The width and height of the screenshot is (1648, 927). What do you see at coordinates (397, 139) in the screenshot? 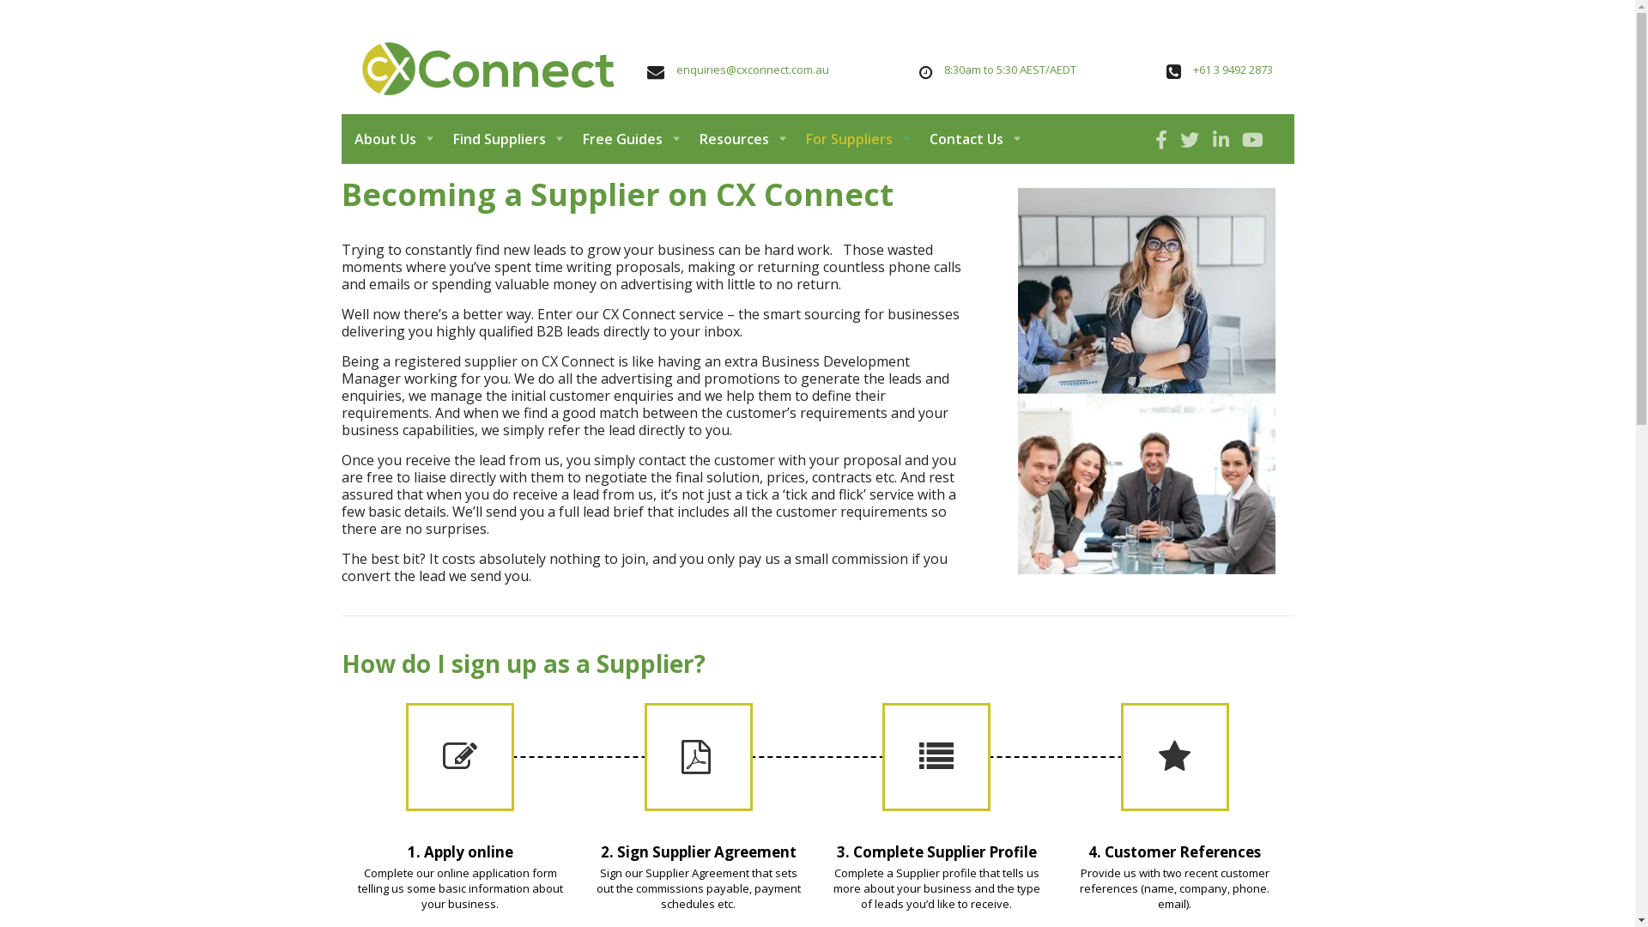
I see `About Us` at bounding box center [397, 139].